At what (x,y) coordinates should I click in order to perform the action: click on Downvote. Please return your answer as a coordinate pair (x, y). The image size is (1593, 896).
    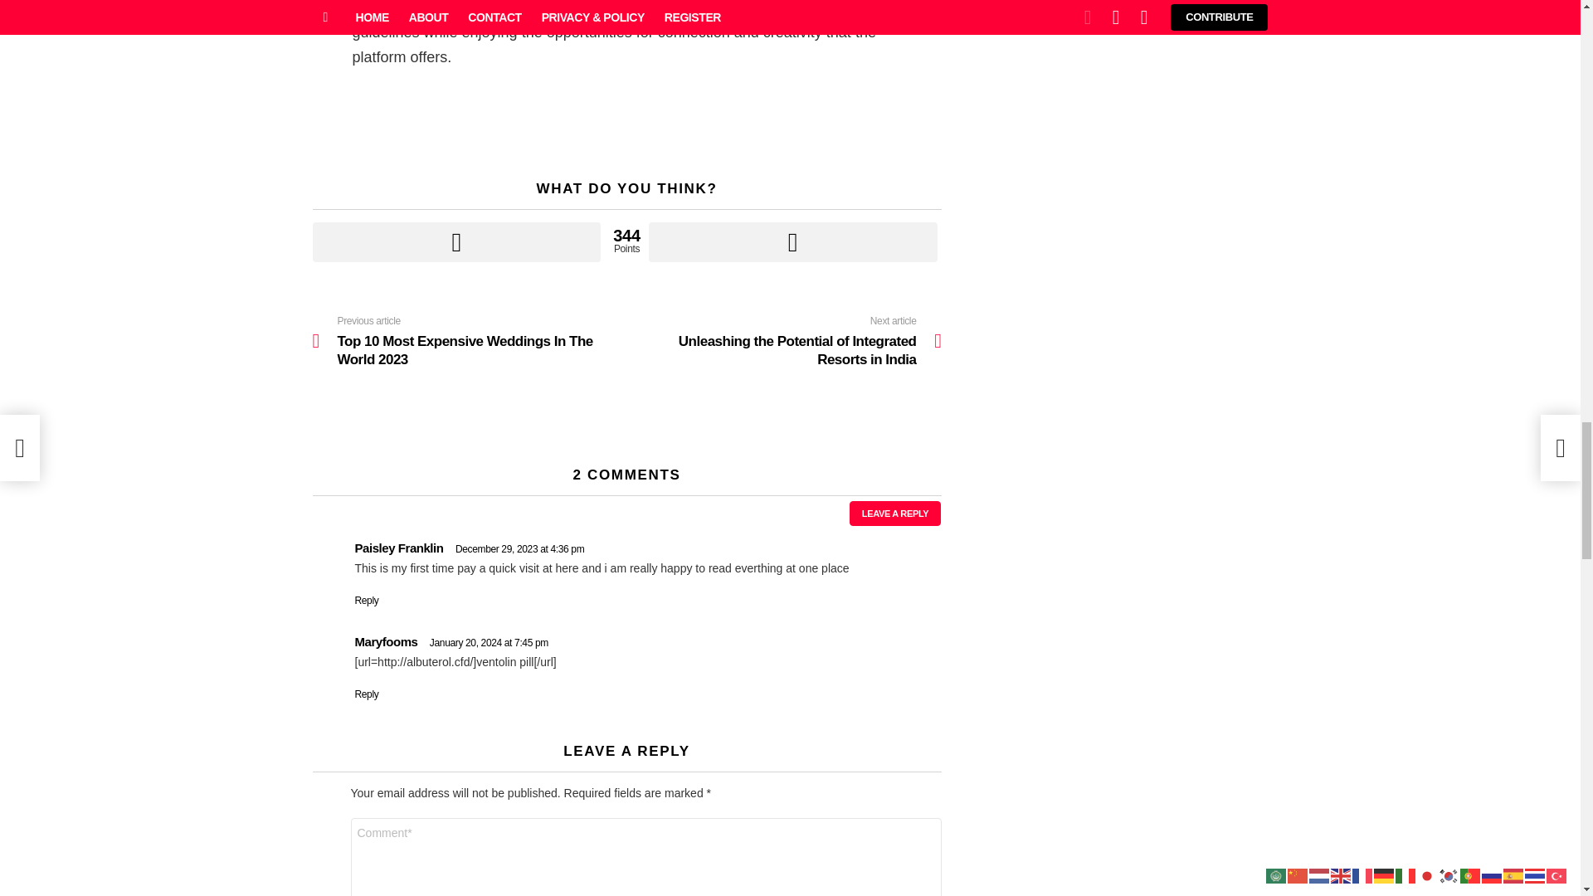
    Looking at the image, I should click on (793, 242).